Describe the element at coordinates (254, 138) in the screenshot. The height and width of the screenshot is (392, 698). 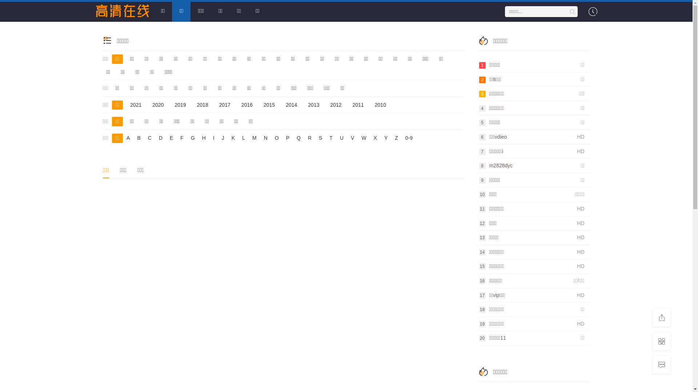
I see `M` at that location.